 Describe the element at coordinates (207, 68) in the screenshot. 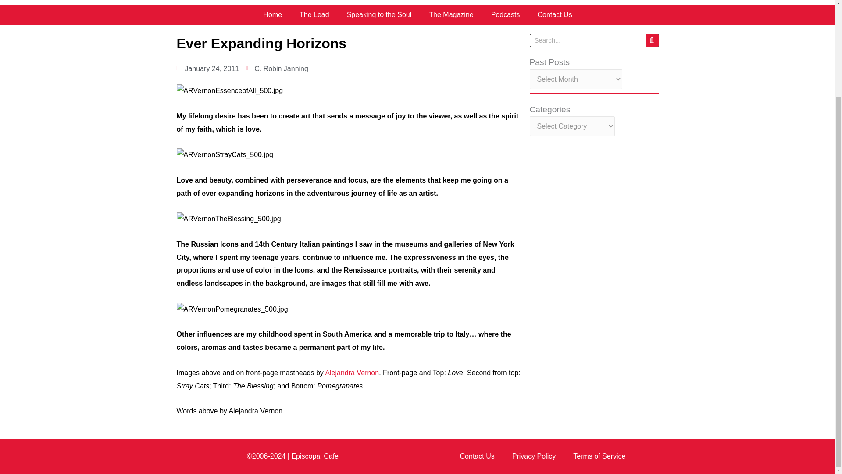

I see `January 24, 2011` at that location.